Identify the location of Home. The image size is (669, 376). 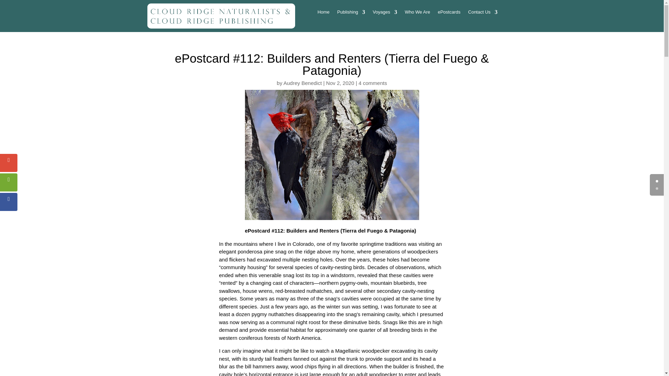
(323, 13).